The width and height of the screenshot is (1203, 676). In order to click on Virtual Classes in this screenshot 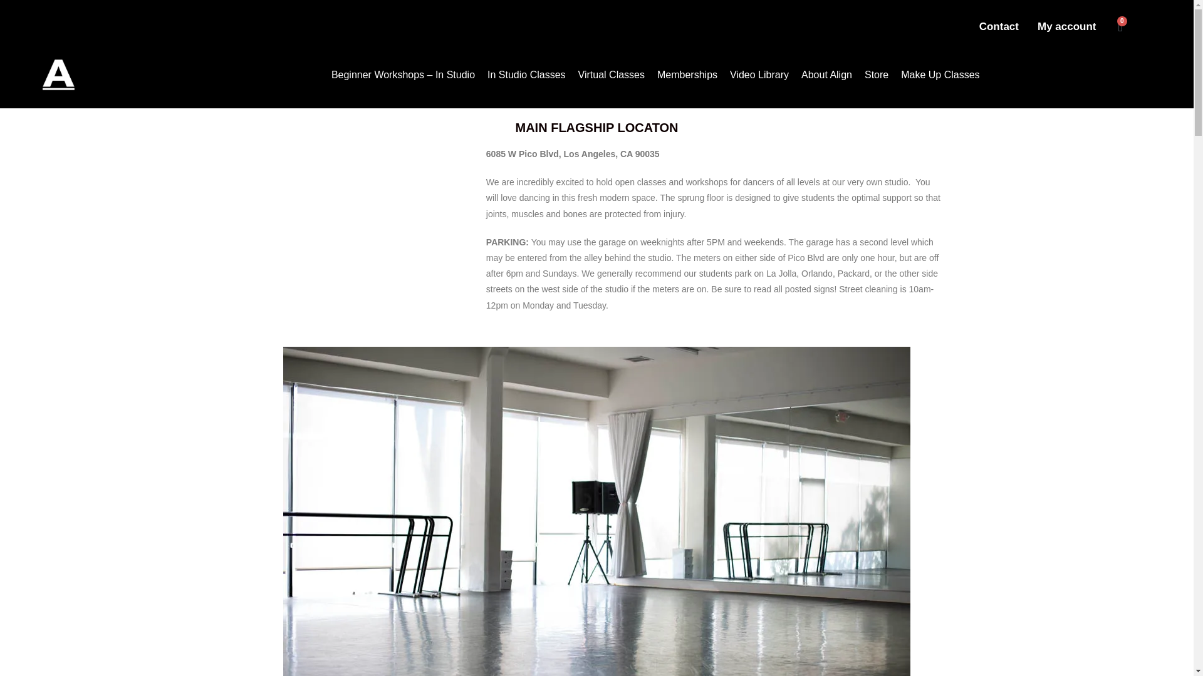, I will do `click(612, 75)`.